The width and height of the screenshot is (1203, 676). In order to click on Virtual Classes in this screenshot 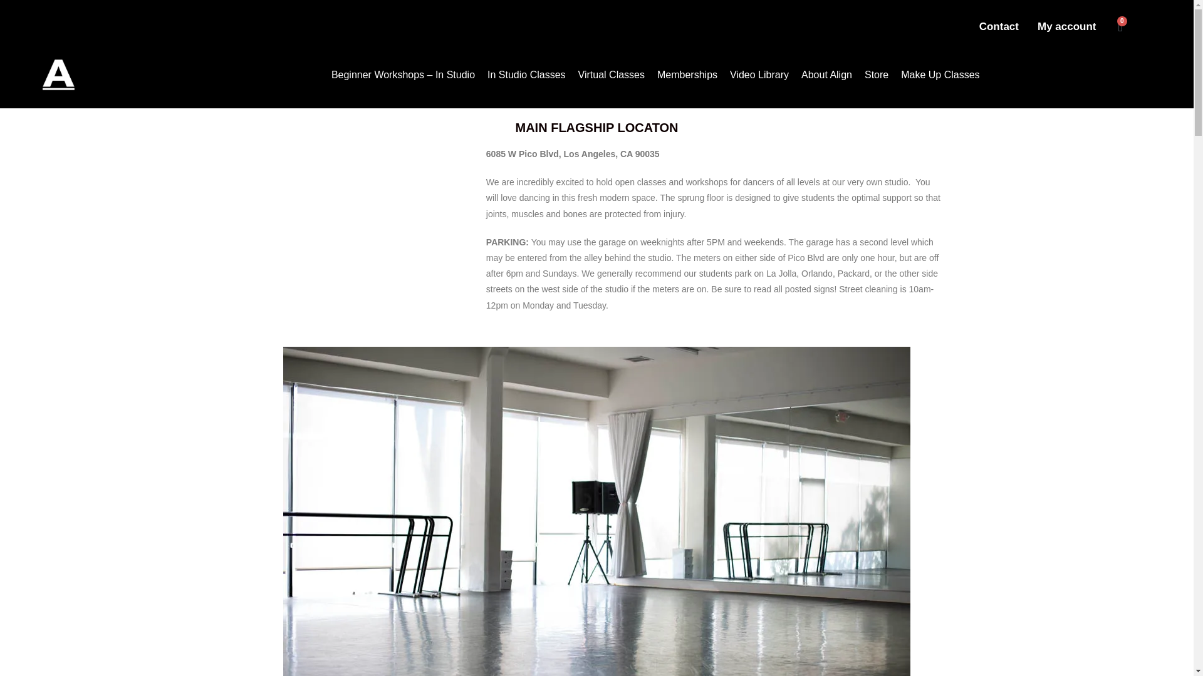, I will do `click(612, 75)`.